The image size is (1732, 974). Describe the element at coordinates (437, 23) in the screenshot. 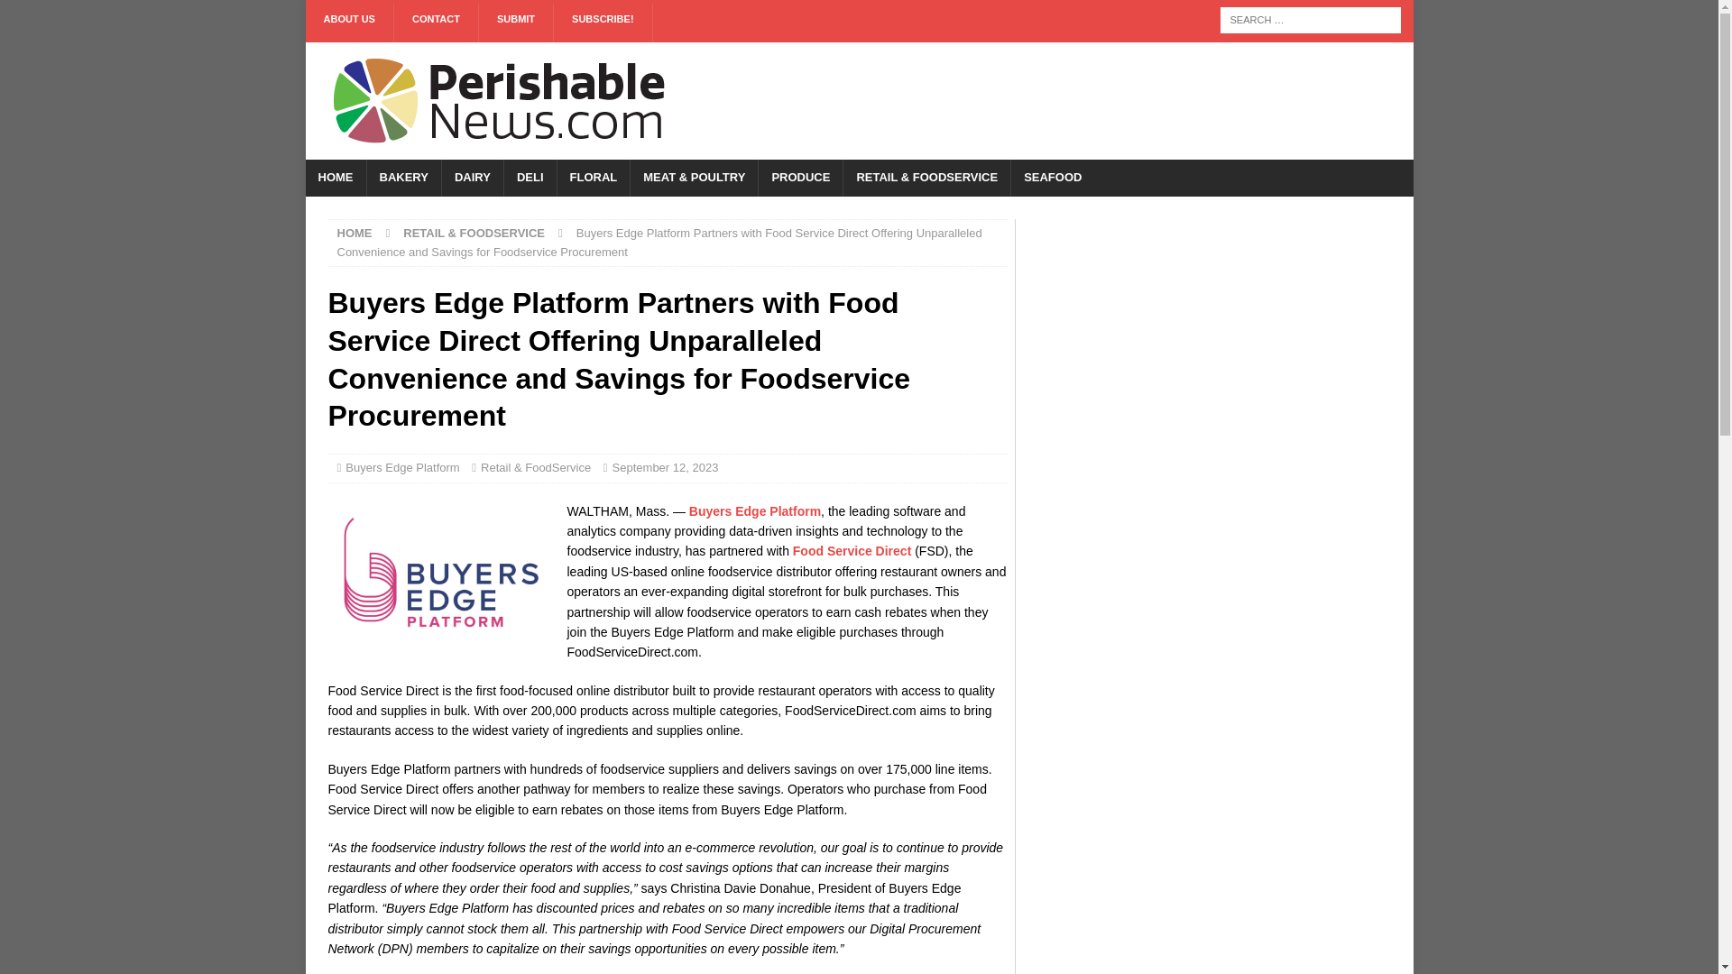

I see `CONTACT` at that location.